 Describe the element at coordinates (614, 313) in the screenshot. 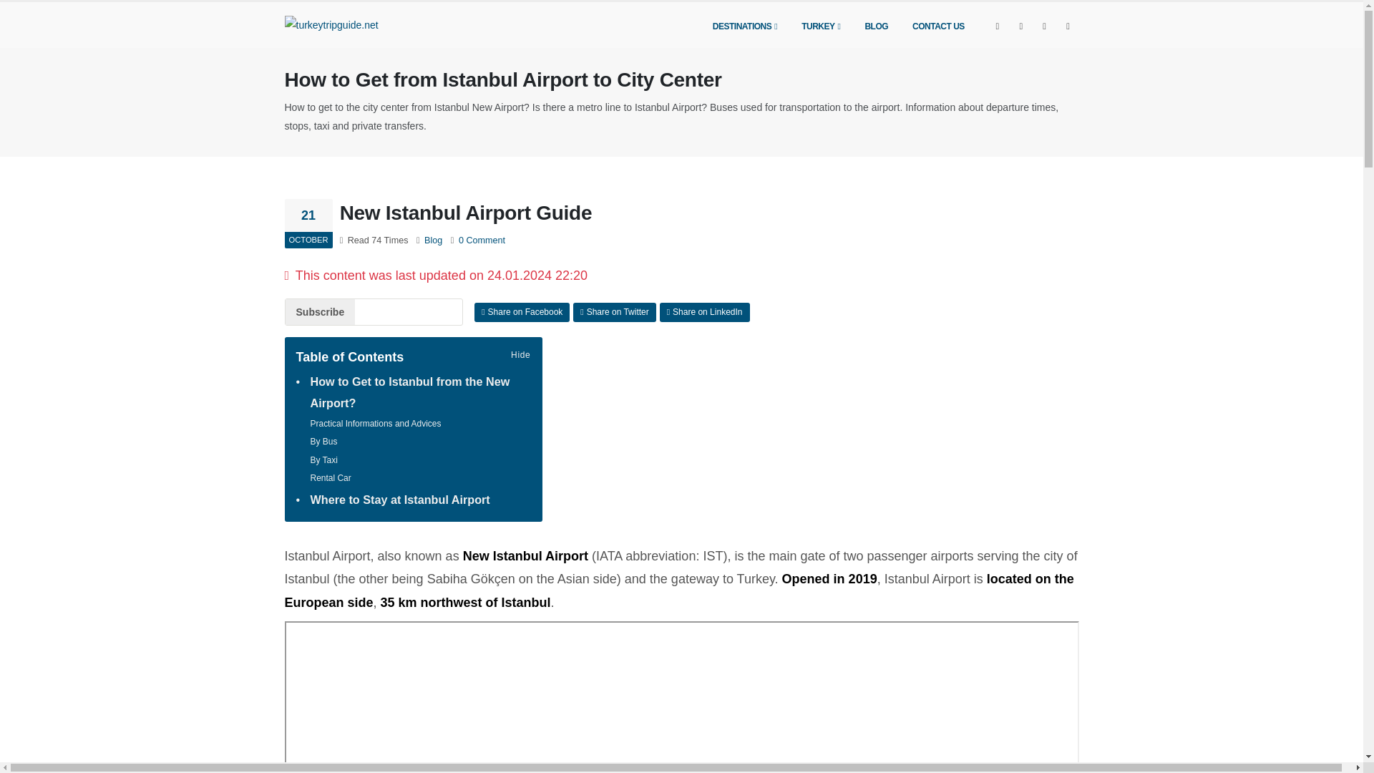

I see `Share on Twitter` at that location.